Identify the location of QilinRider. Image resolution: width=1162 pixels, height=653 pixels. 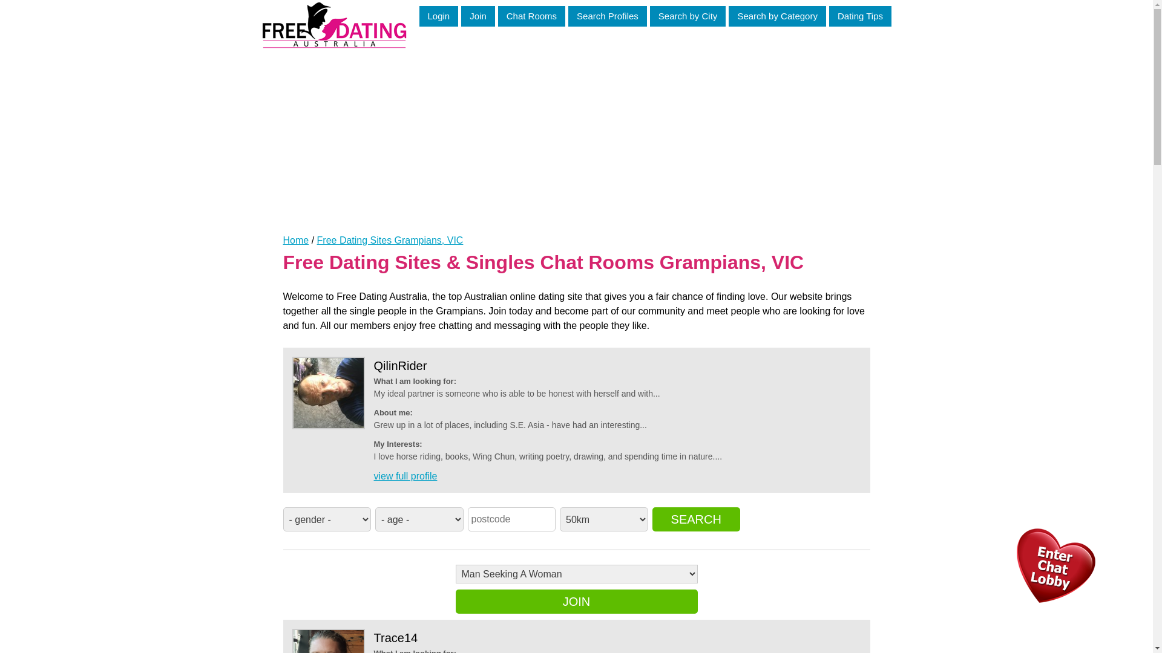
(401, 366).